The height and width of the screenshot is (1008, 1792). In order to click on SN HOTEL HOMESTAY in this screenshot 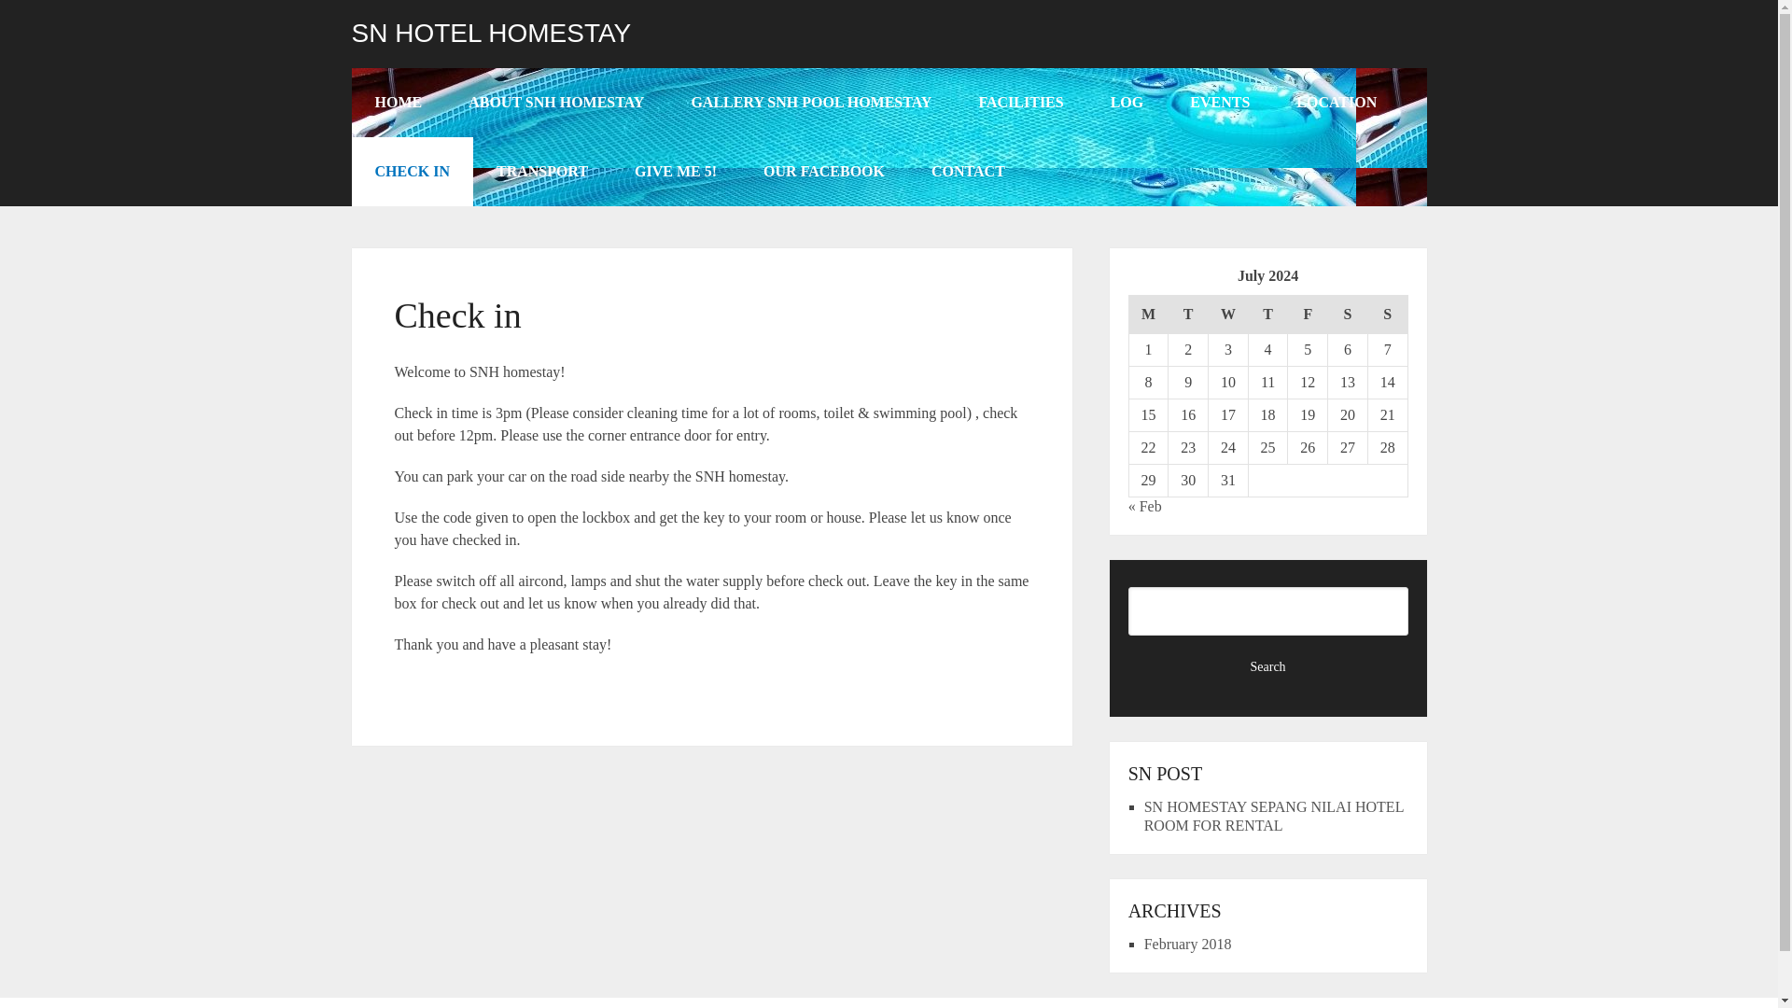, I will do `click(491, 33)`.